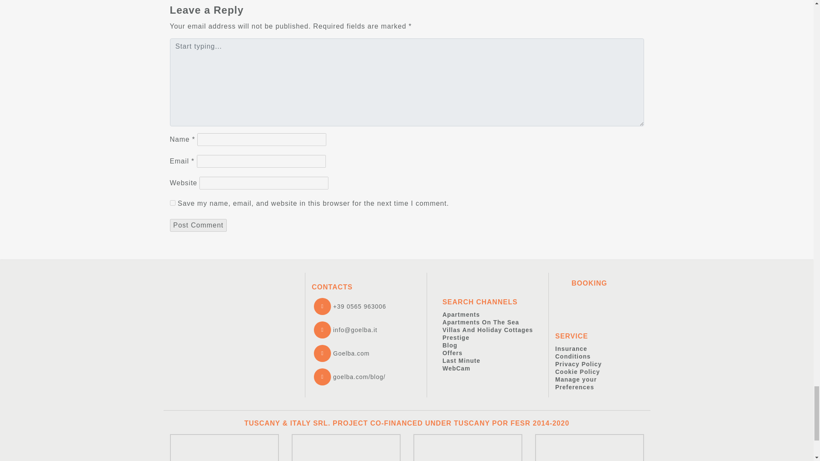 The width and height of the screenshot is (820, 461). I want to click on Facebook, so click(341, 353).